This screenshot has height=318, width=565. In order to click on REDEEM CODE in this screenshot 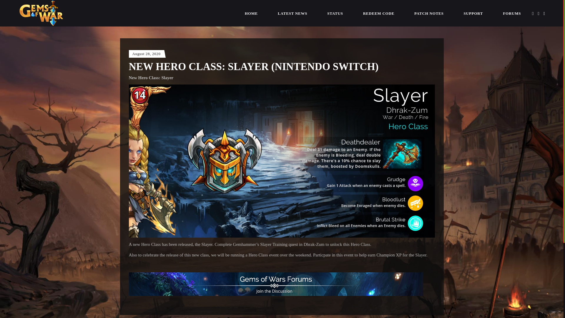, I will do `click(378, 13)`.